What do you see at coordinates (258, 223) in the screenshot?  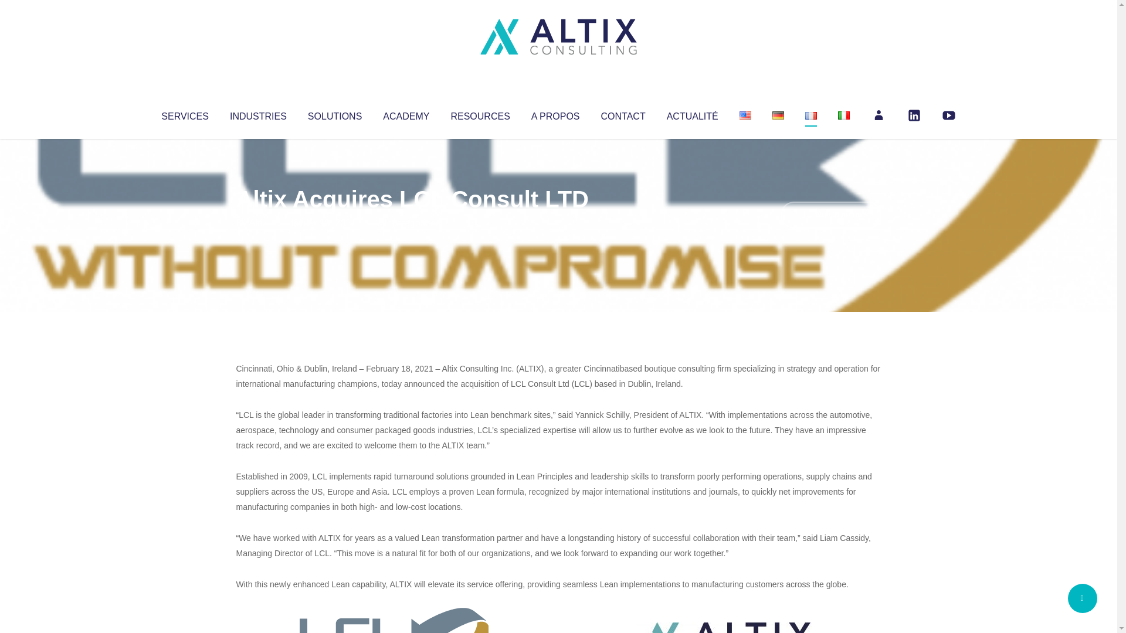 I see `Articles par Altix` at bounding box center [258, 223].